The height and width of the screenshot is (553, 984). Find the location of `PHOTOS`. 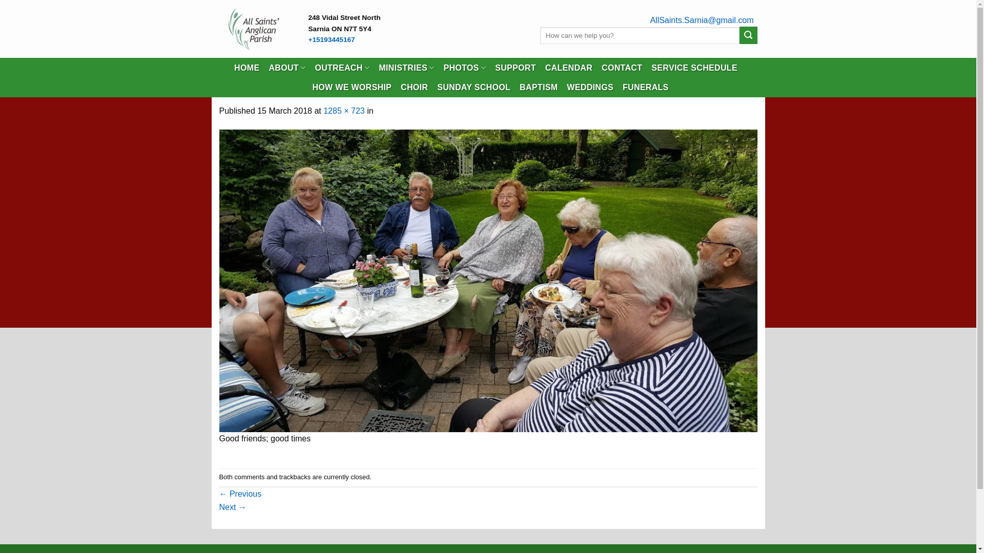

PHOTOS is located at coordinates (464, 68).